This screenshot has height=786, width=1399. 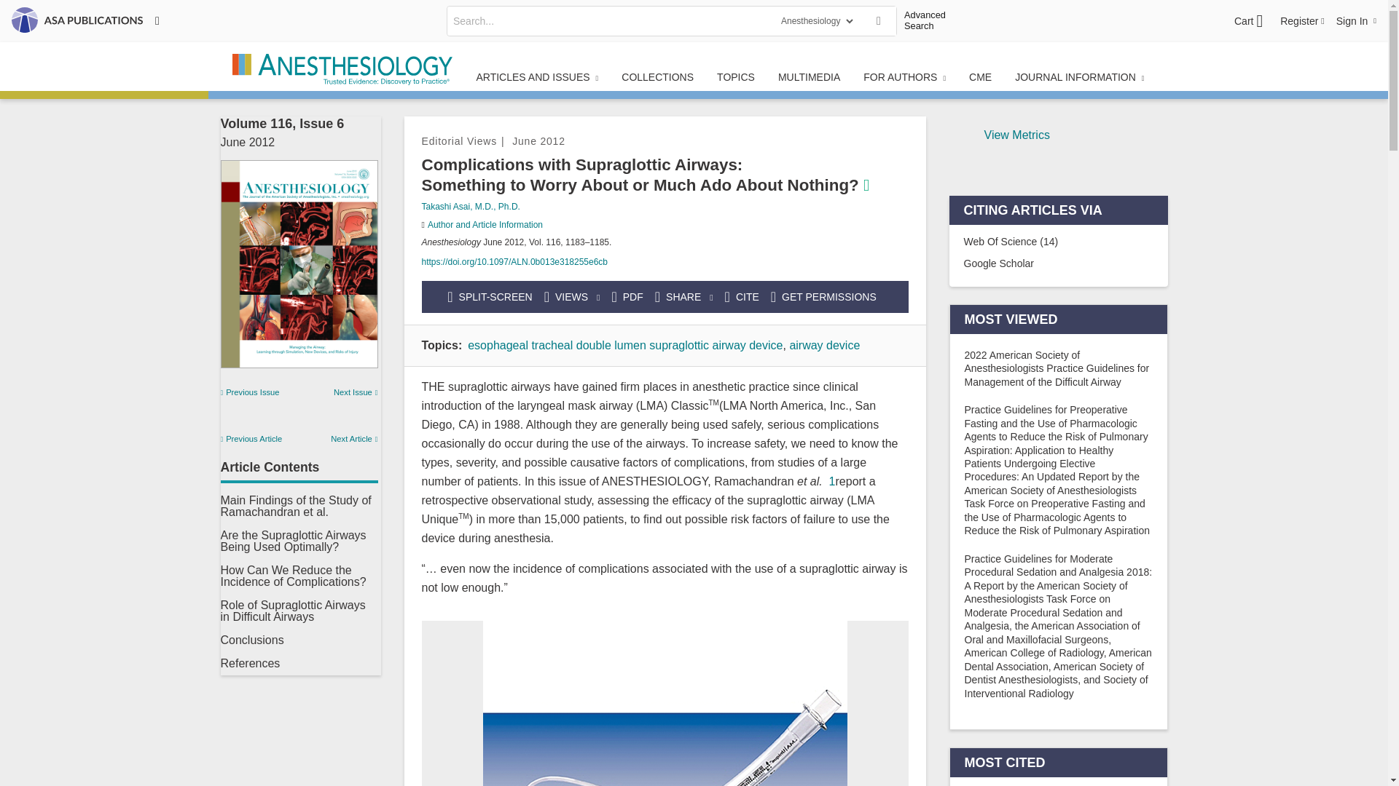 What do you see at coordinates (1302, 20) in the screenshot?
I see `Register` at bounding box center [1302, 20].